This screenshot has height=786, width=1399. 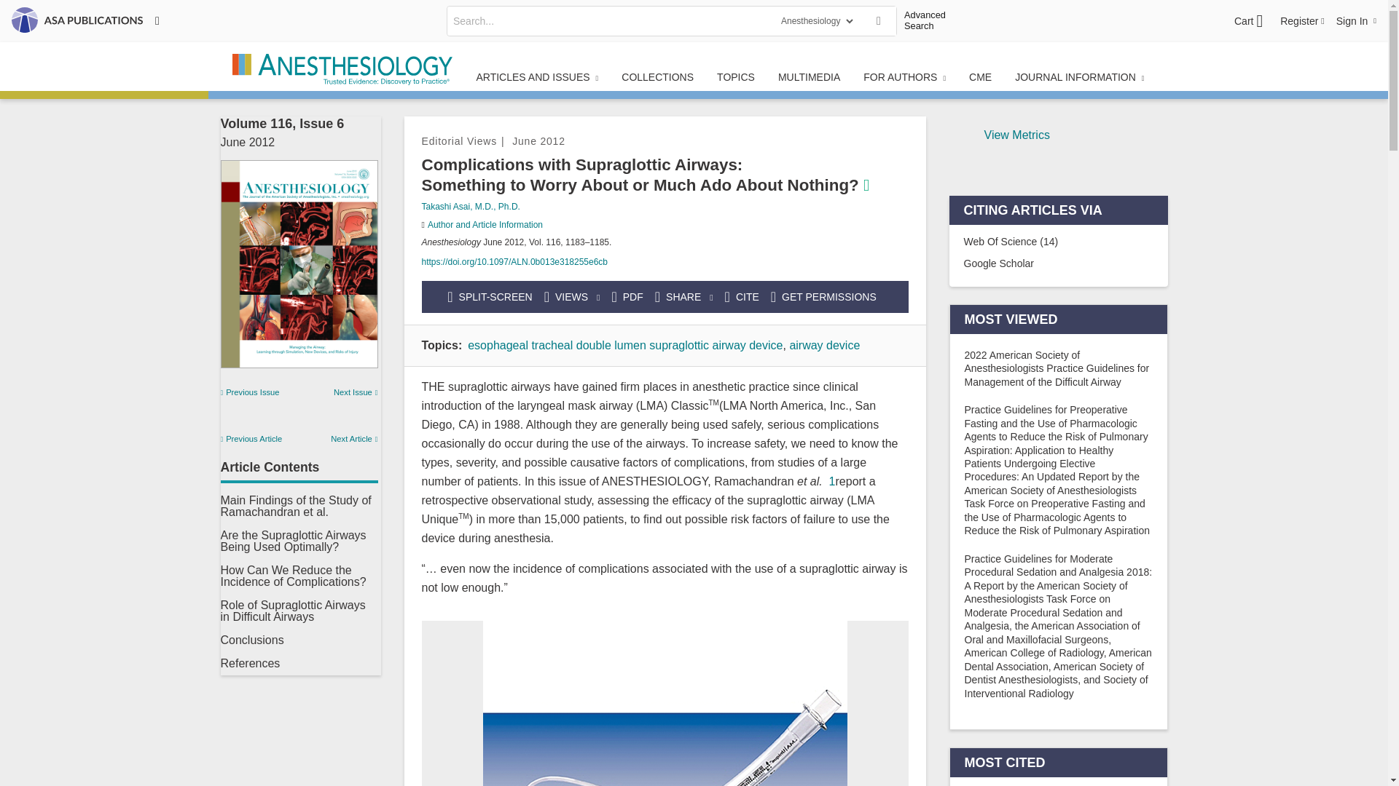 What do you see at coordinates (1302, 20) in the screenshot?
I see `Register` at bounding box center [1302, 20].